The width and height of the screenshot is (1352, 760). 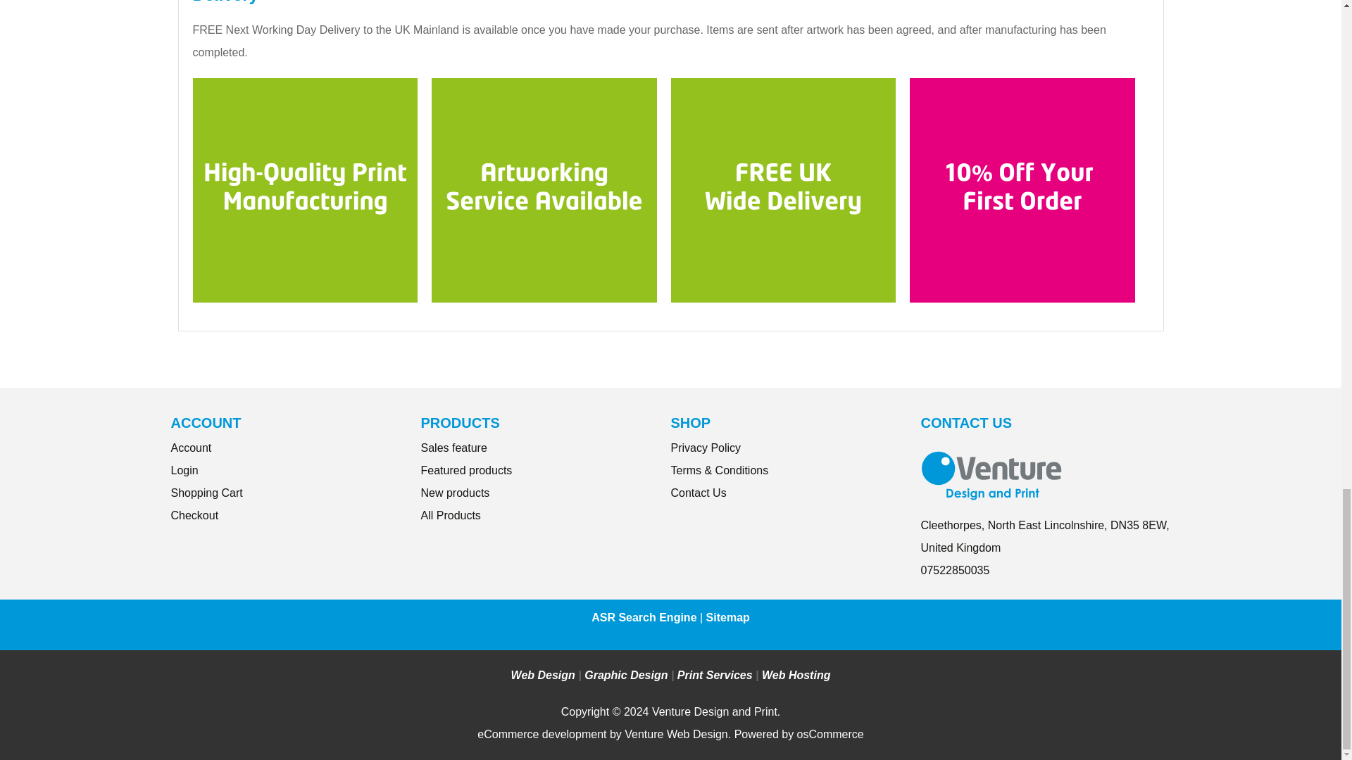 I want to click on Sitemap, so click(x=728, y=617).